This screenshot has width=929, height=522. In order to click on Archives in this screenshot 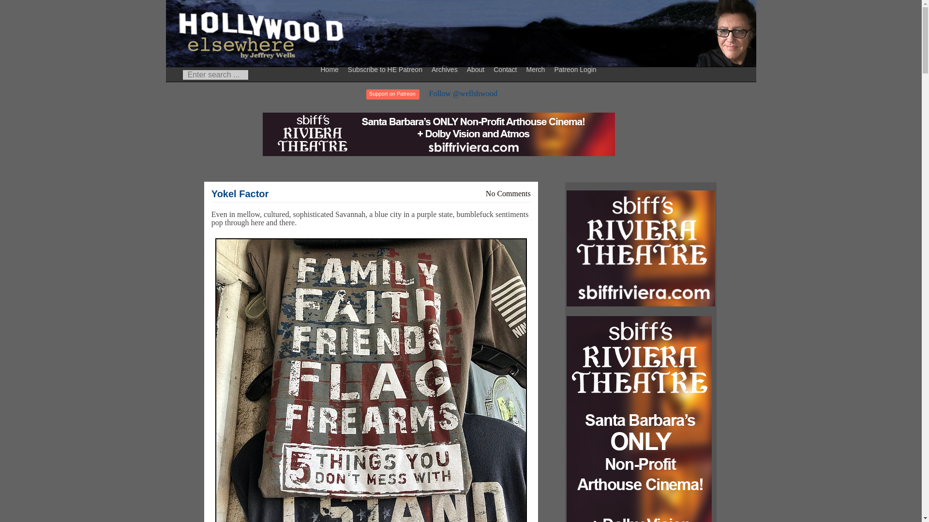, I will do `click(446, 69)`.